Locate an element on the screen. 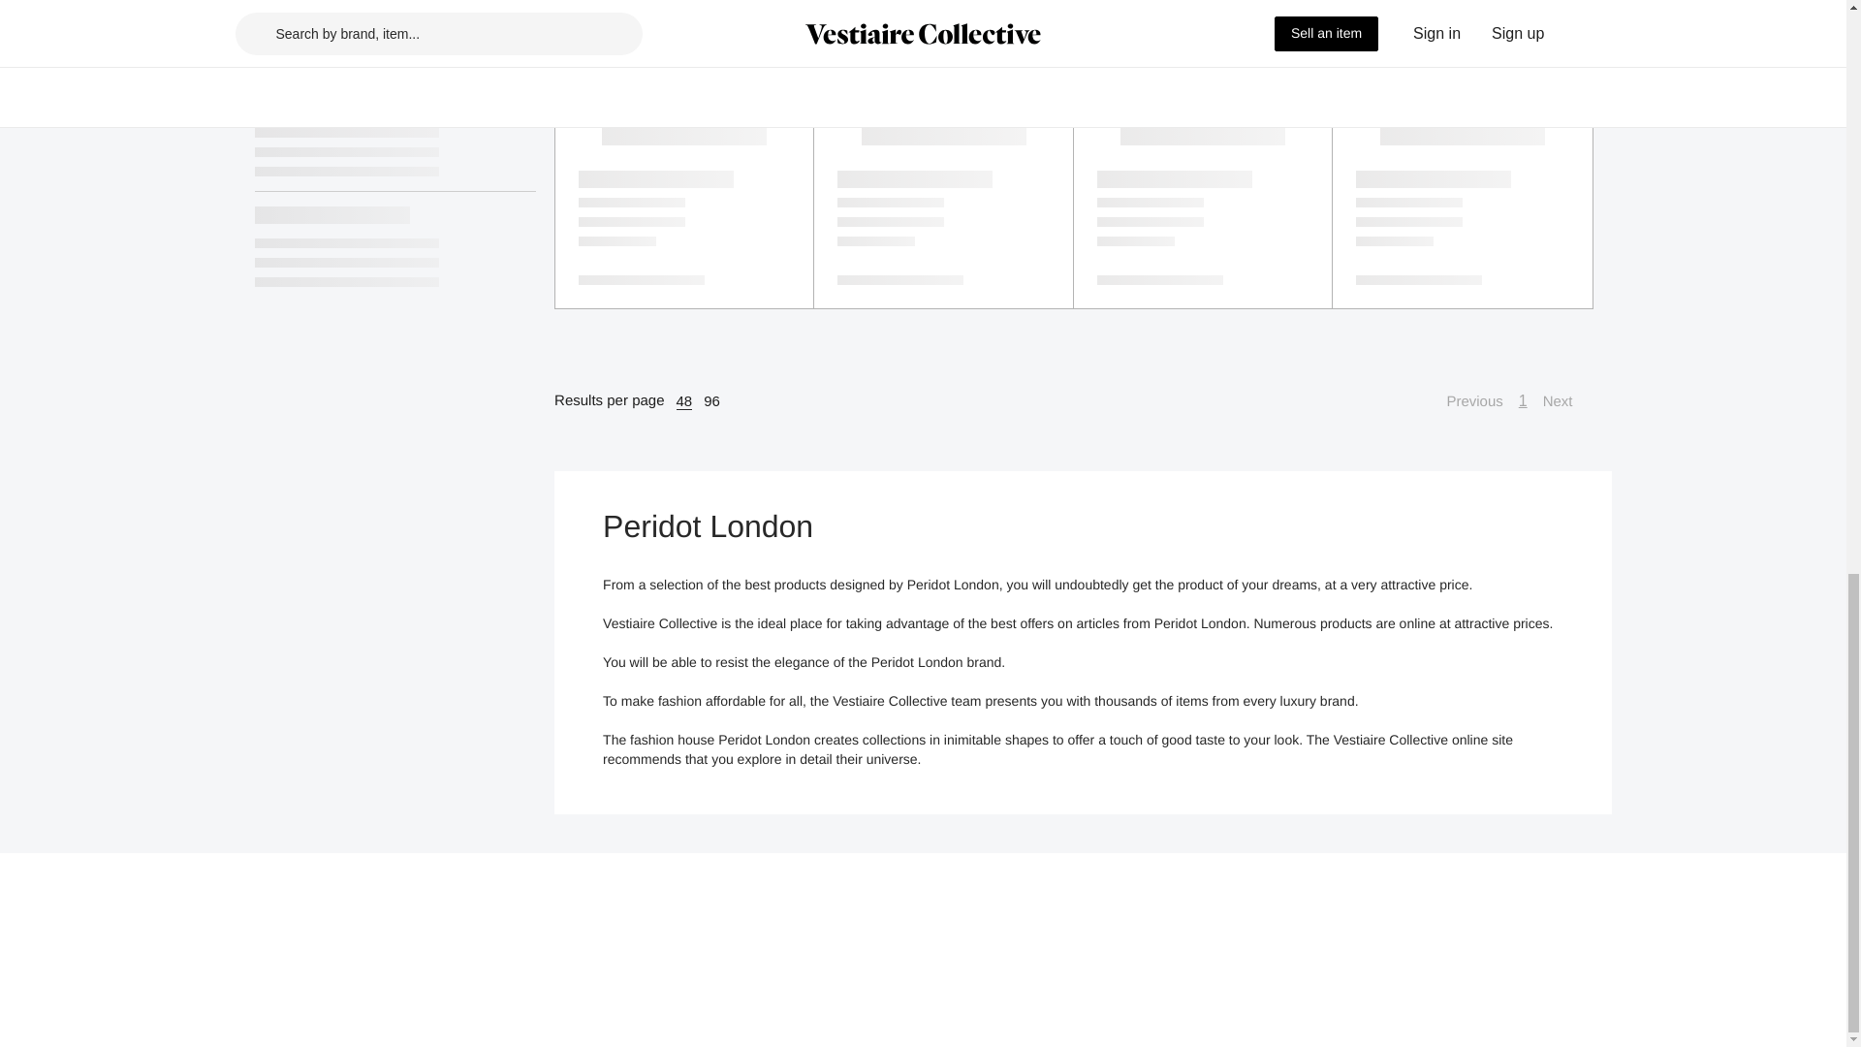 This screenshot has width=1861, height=1047. 1 is located at coordinates (1523, 400).